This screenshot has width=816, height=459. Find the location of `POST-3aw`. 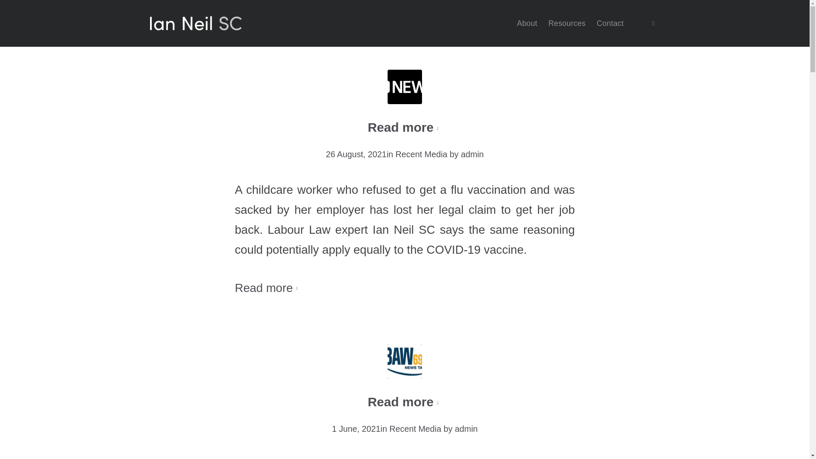

POST-3aw is located at coordinates (405, 361).